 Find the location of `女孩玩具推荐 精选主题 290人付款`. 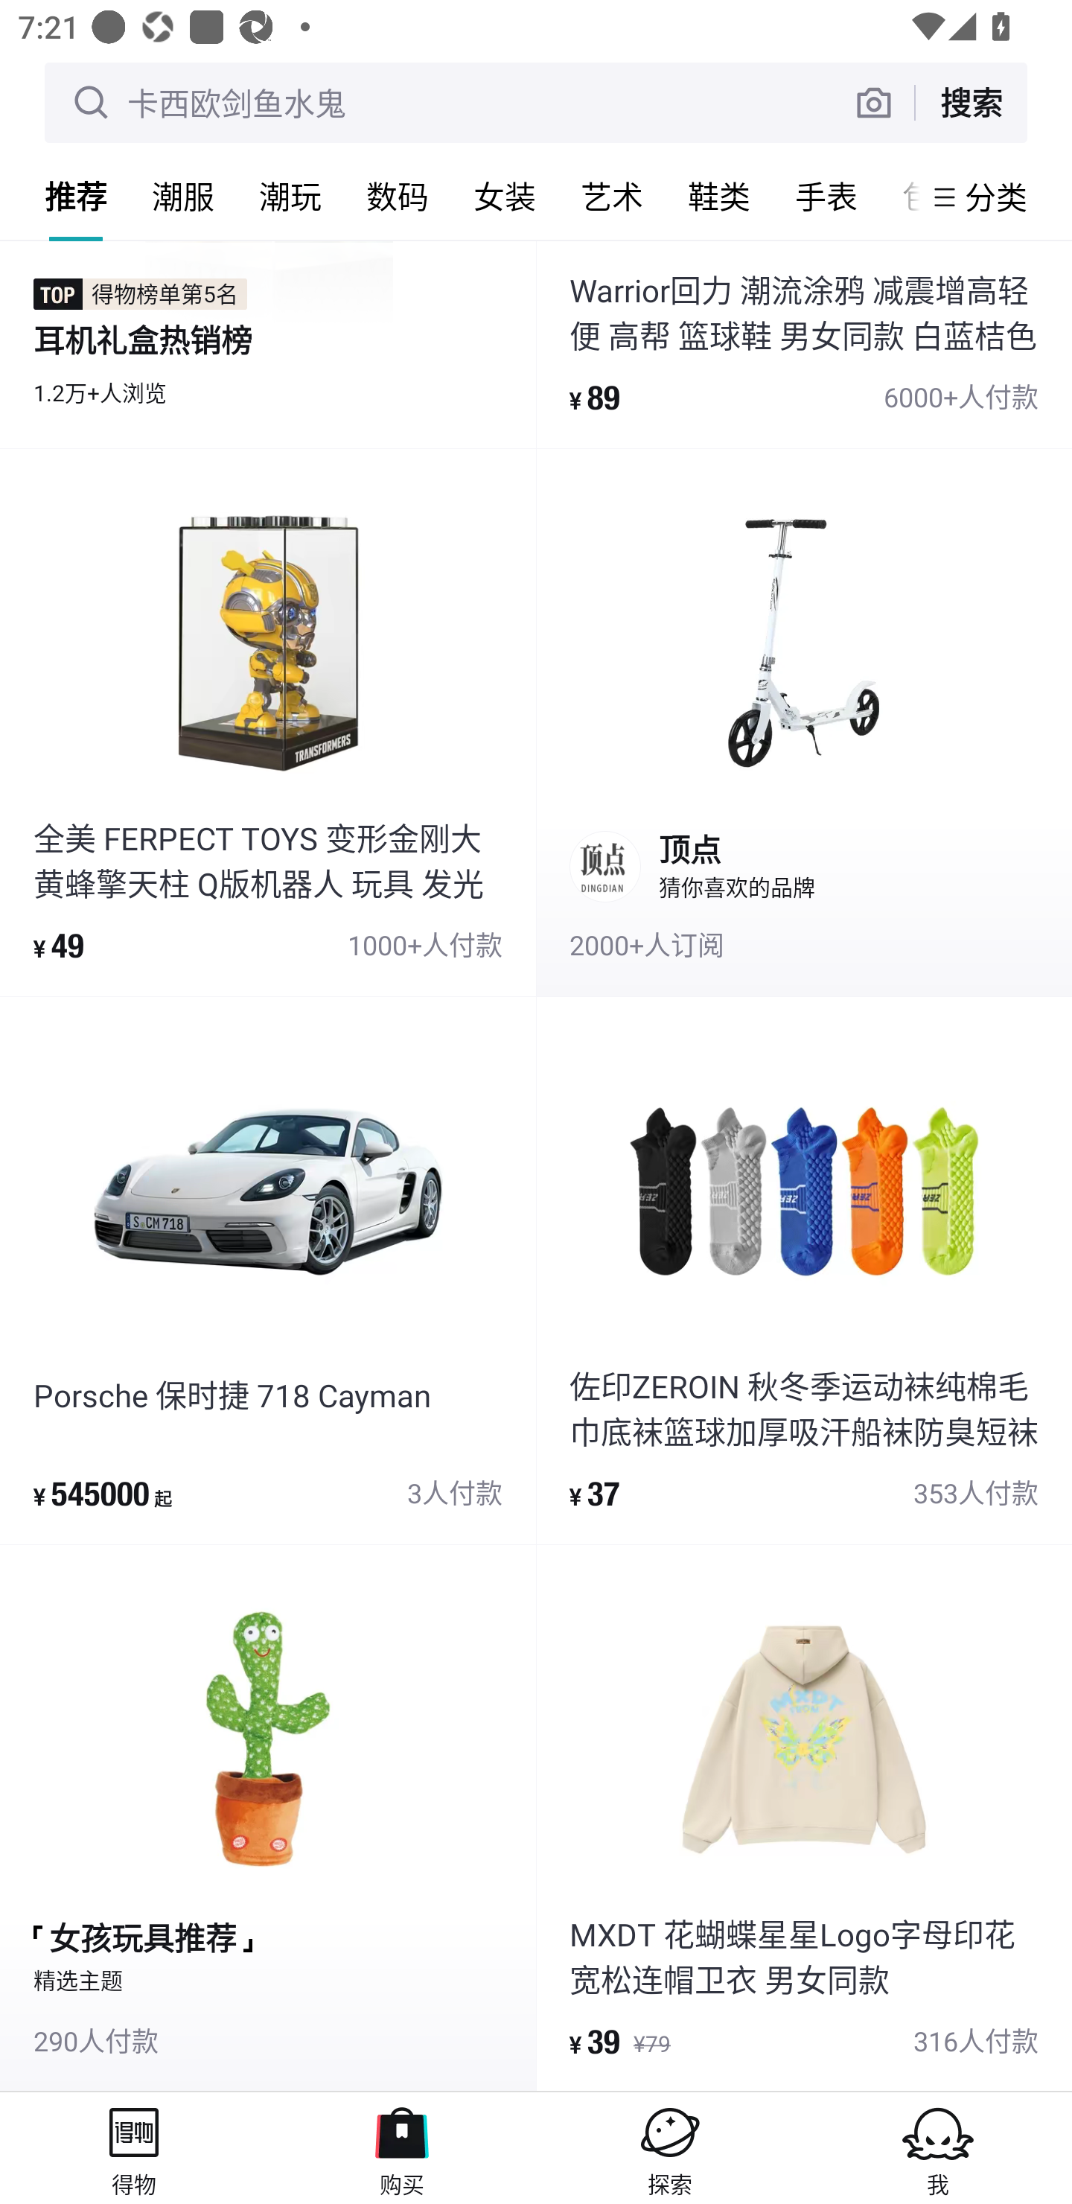

女孩玩具推荐 精选主题 290人付款 is located at coordinates (268, 1818).